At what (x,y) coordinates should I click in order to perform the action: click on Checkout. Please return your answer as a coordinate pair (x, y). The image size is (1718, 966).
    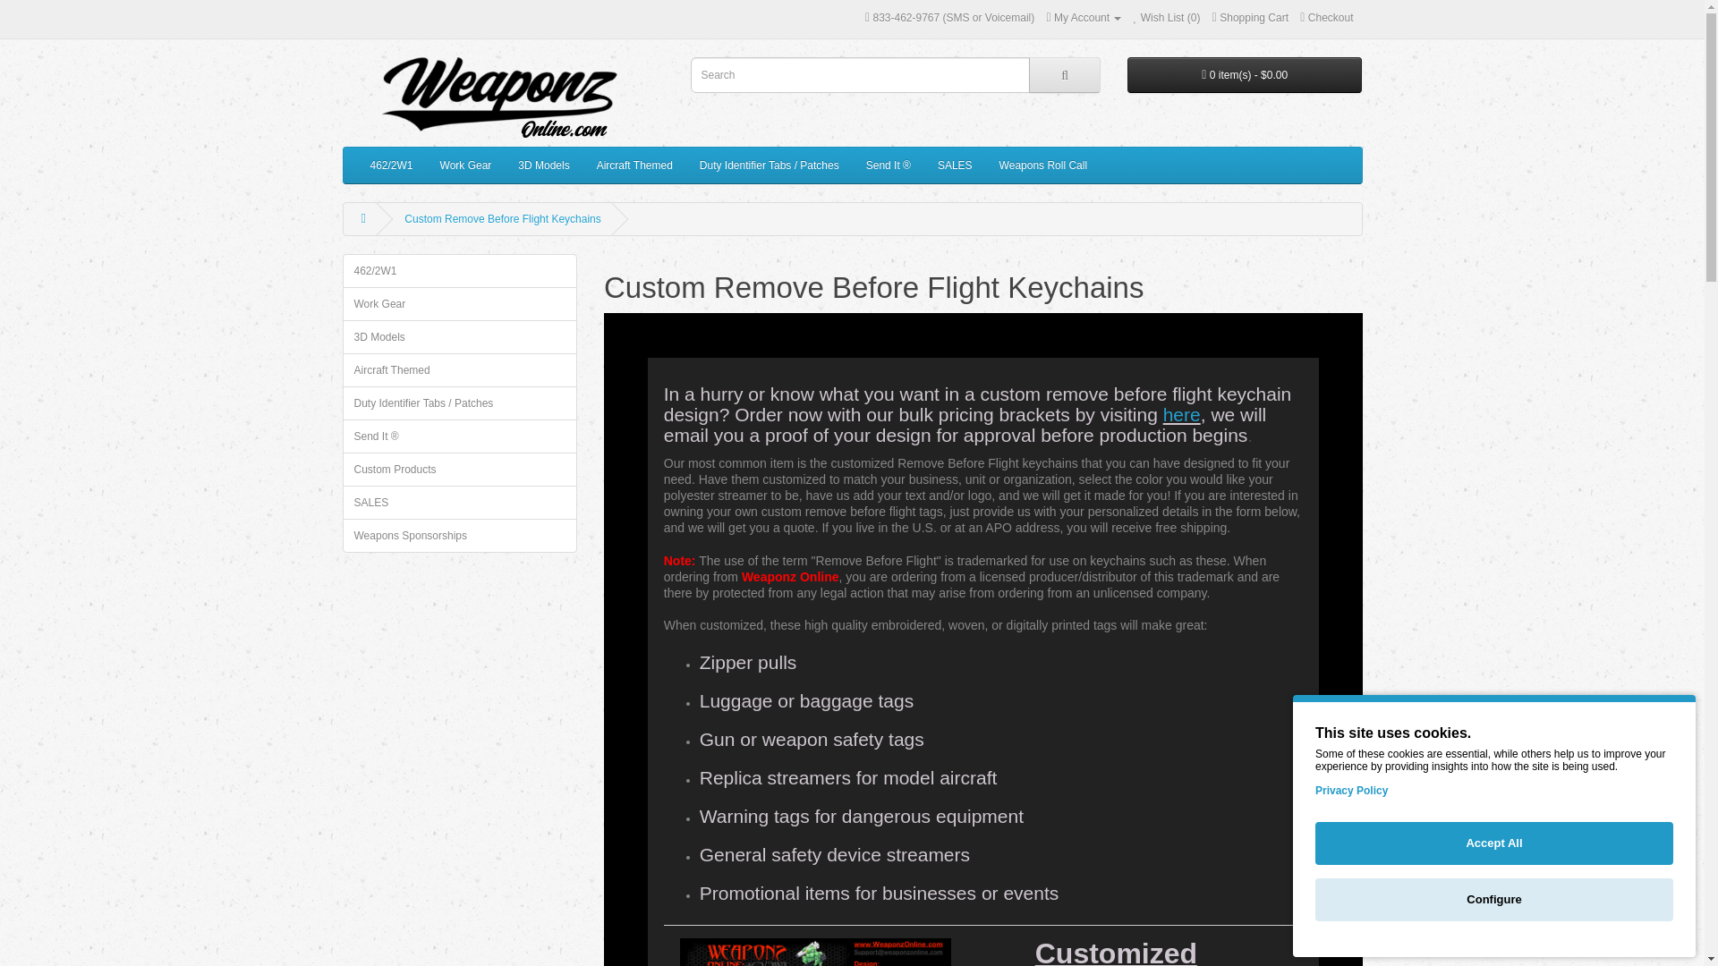
    Looking at the image, I should click on (1326, 18).